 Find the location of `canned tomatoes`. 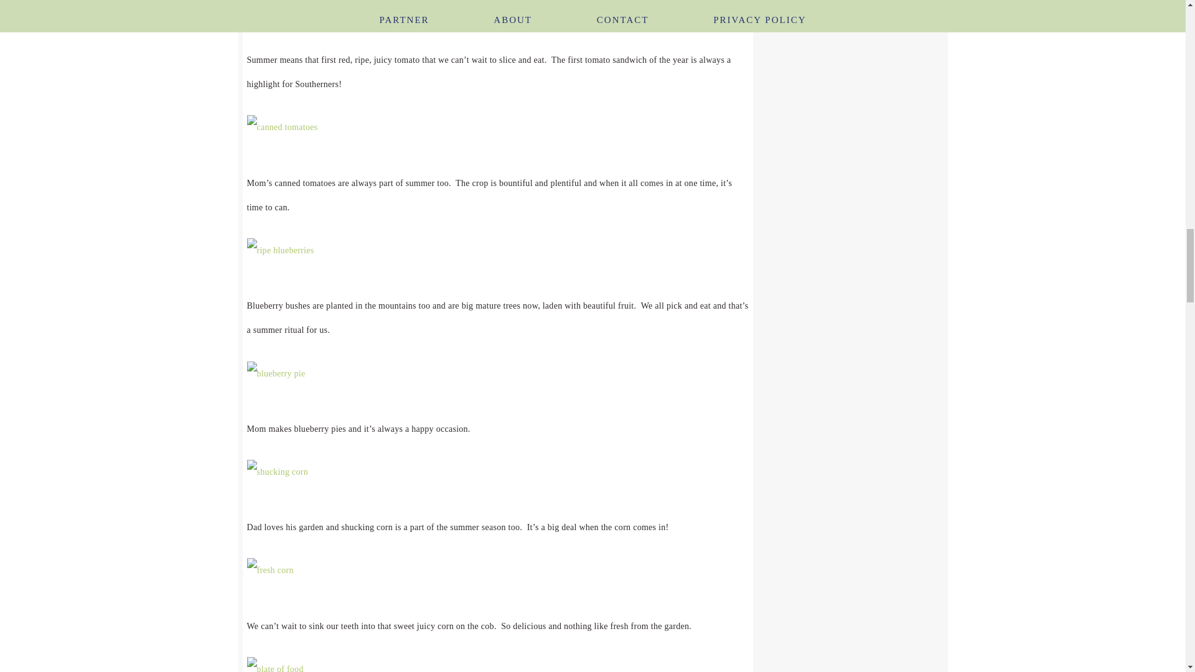

canned tomatoes is located at coordinates (281, 127).